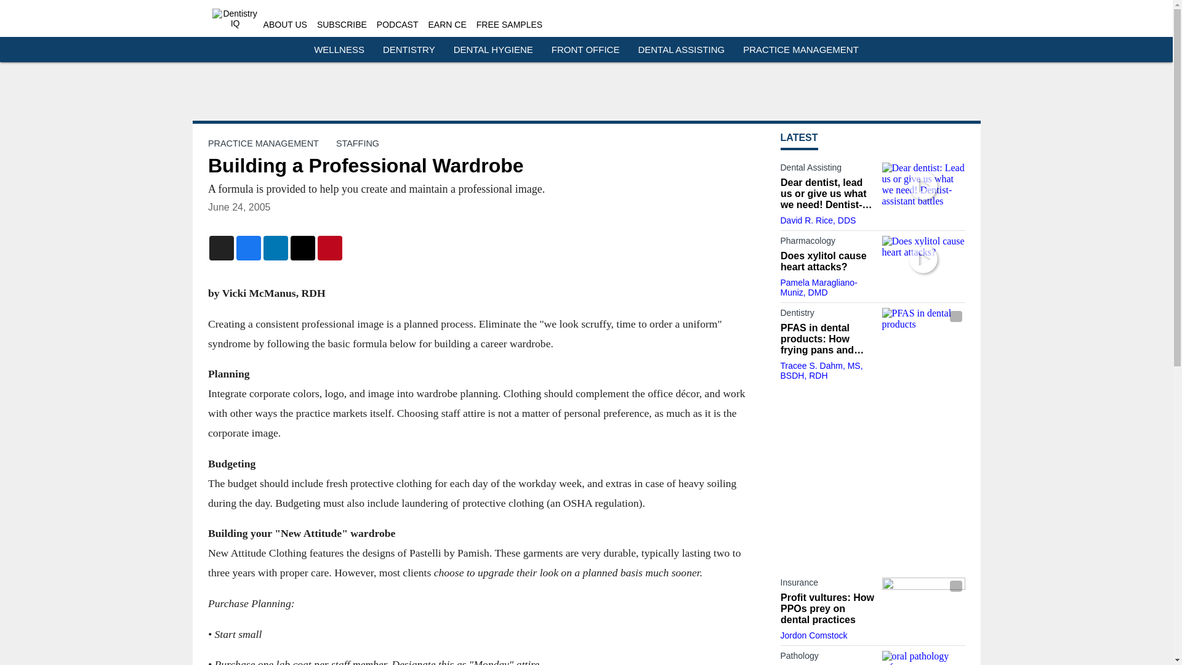  What do you see at coordinates (447, 25) in the screenshot?
I see `EARN CE` at bounding box center [447, 25].